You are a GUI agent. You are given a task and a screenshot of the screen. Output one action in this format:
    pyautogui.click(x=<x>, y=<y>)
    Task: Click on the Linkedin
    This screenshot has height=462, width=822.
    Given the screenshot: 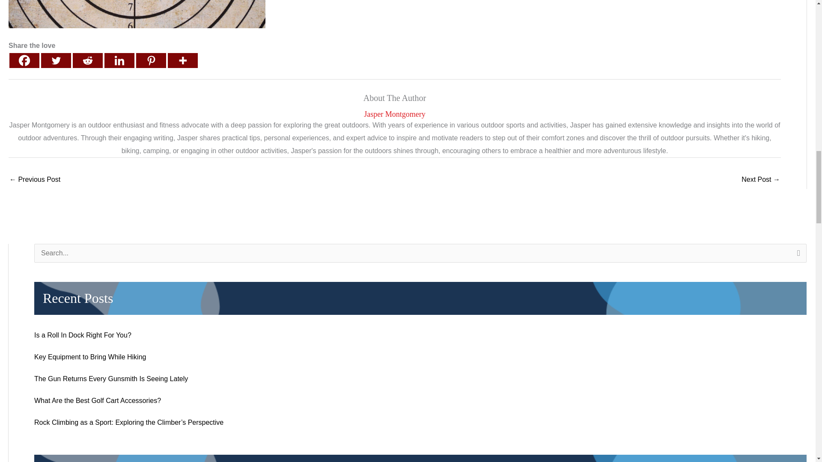 What is the action you would take?
    pyautogui.click(x=119, y=60)
    